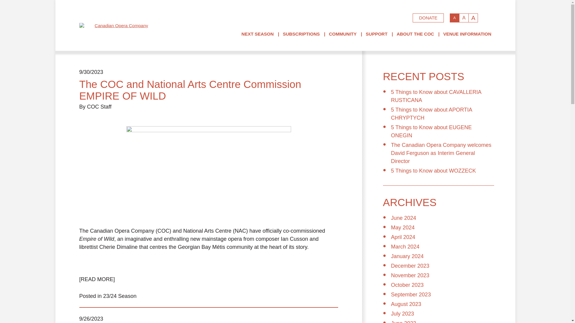 This screenshot has width=575, height=323. Describe the element at coordinates (428, 18) in the screenshot. I see `DONATE` at that location.